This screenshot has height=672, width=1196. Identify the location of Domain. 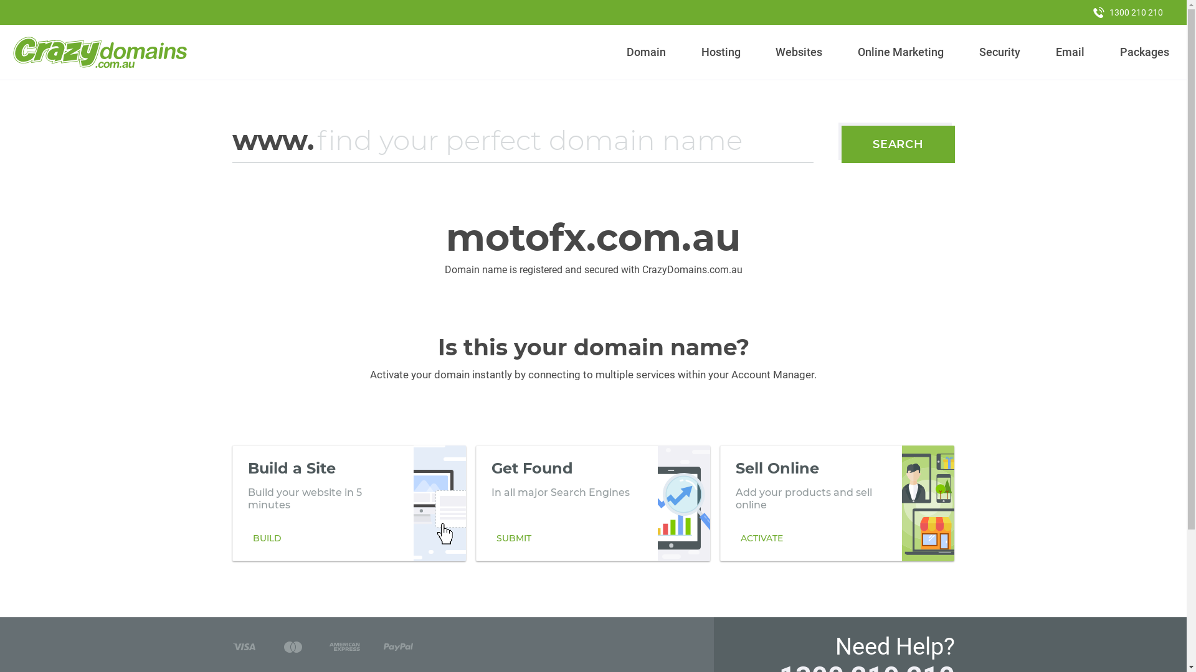
(647, 52).